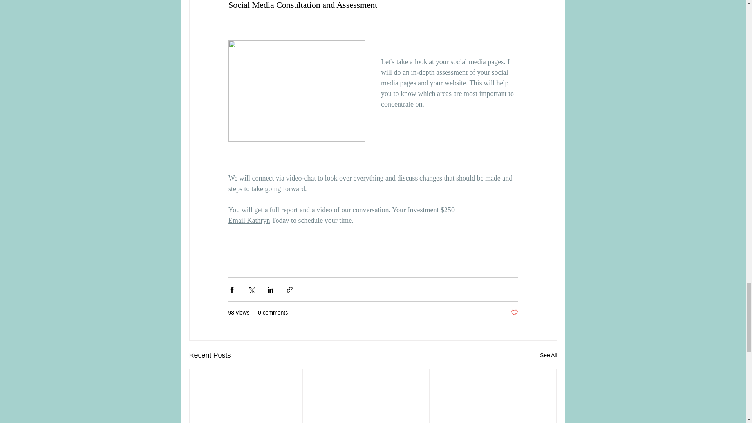 The height and width of the screenshot is (423, 752). What do you see at coordinates (514, 313) in the screenshot?
I see `Post not marked as liked` at bounding box center [514, 313].